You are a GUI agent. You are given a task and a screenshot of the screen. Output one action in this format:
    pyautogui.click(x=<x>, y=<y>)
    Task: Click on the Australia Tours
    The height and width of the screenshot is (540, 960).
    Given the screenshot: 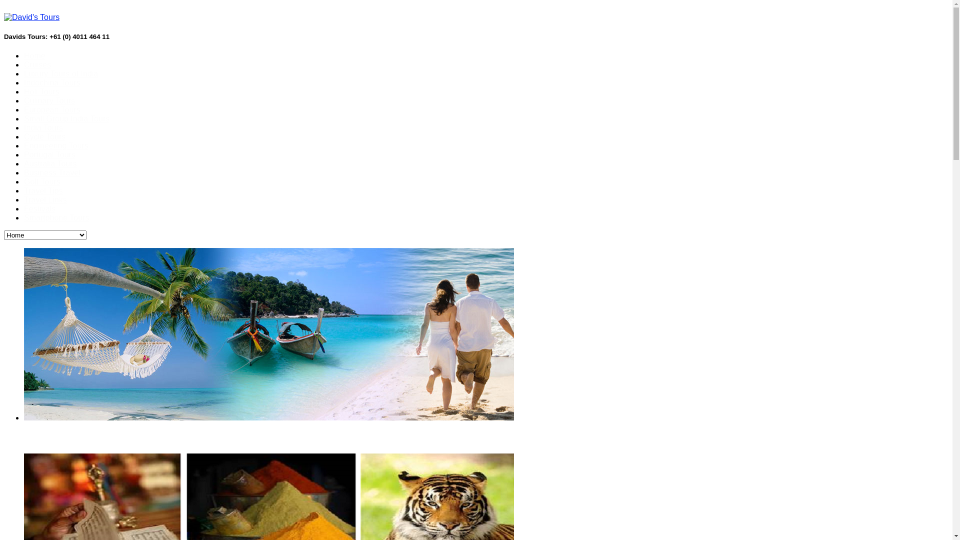 What is the action you would take?
    pyautogui.click(x=50, y=164)
    